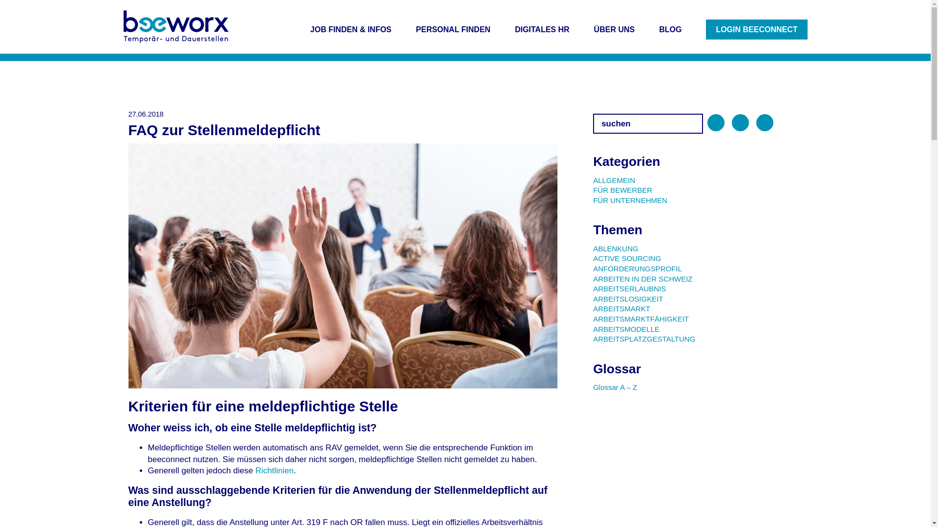 This screenshot has height=527, width=938. I want to click on ABLENKUNG, so click(616, 249).